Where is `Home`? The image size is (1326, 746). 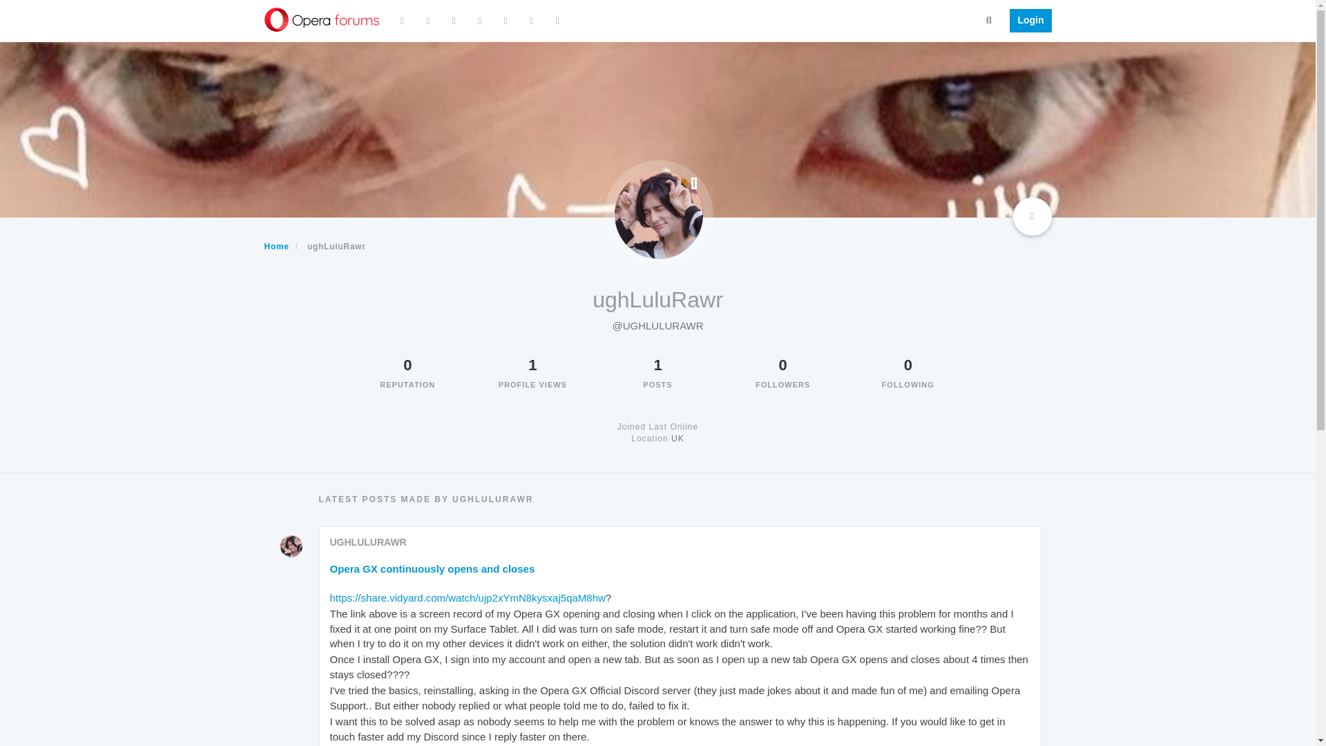
Home is located at coordinates (276, 246).